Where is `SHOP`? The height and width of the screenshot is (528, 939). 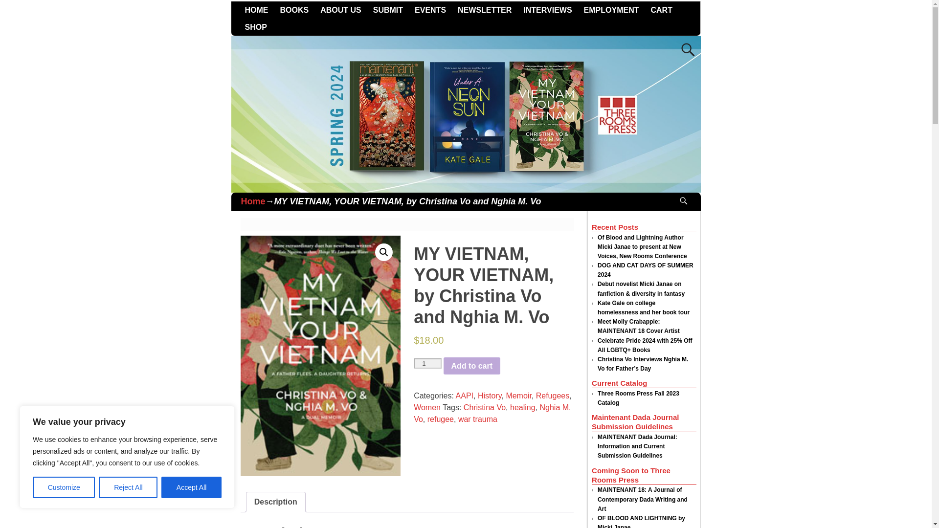
SHOP is located at coordinates (255, 27).